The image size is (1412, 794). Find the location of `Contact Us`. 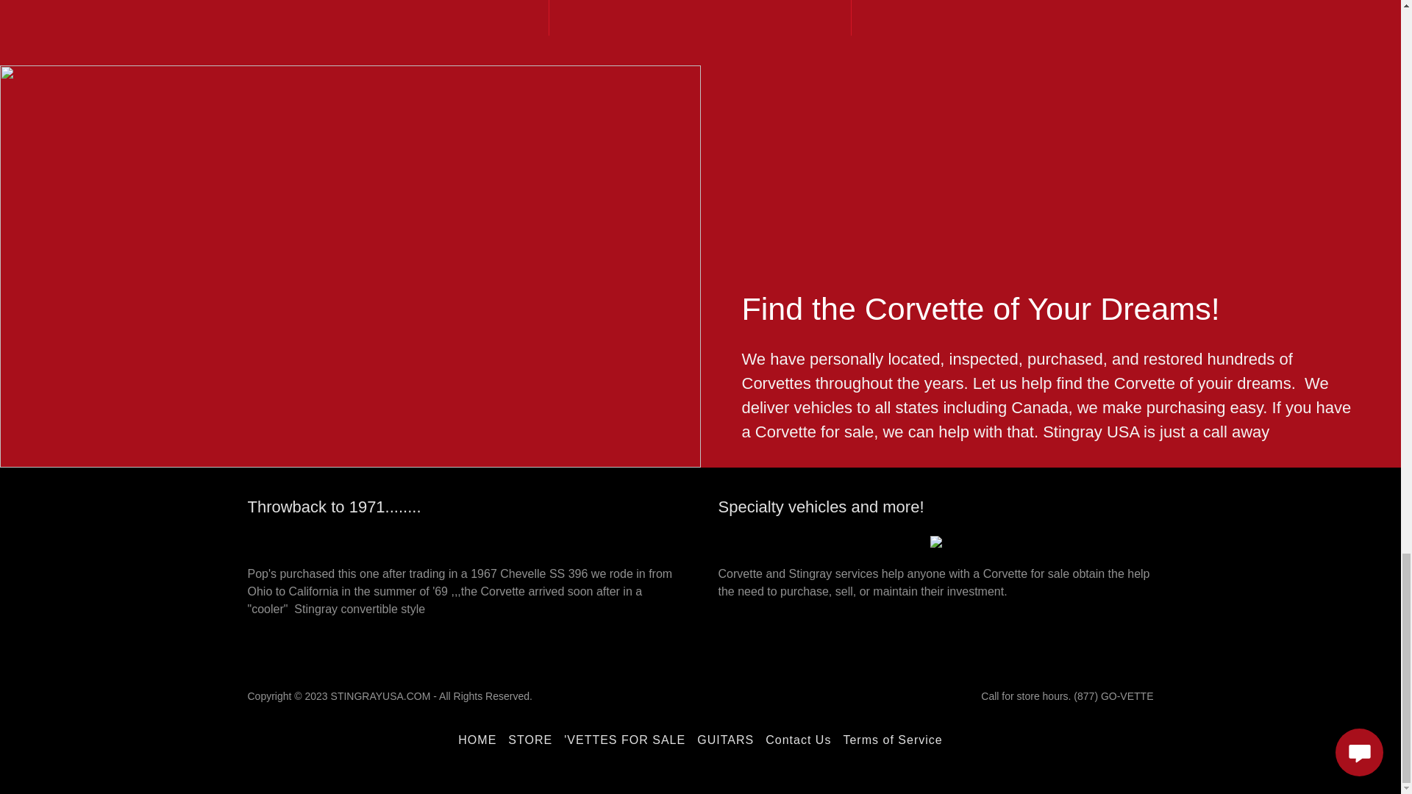

Contact Us is located at coordinates (798, 740).